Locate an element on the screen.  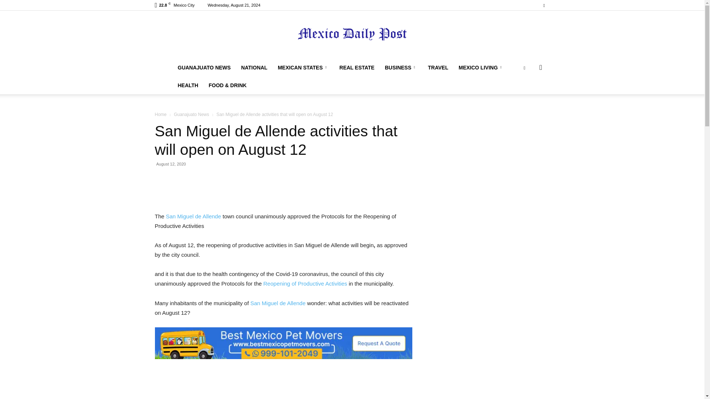
MEXICAN STATES is located at coordinates (303, 67).